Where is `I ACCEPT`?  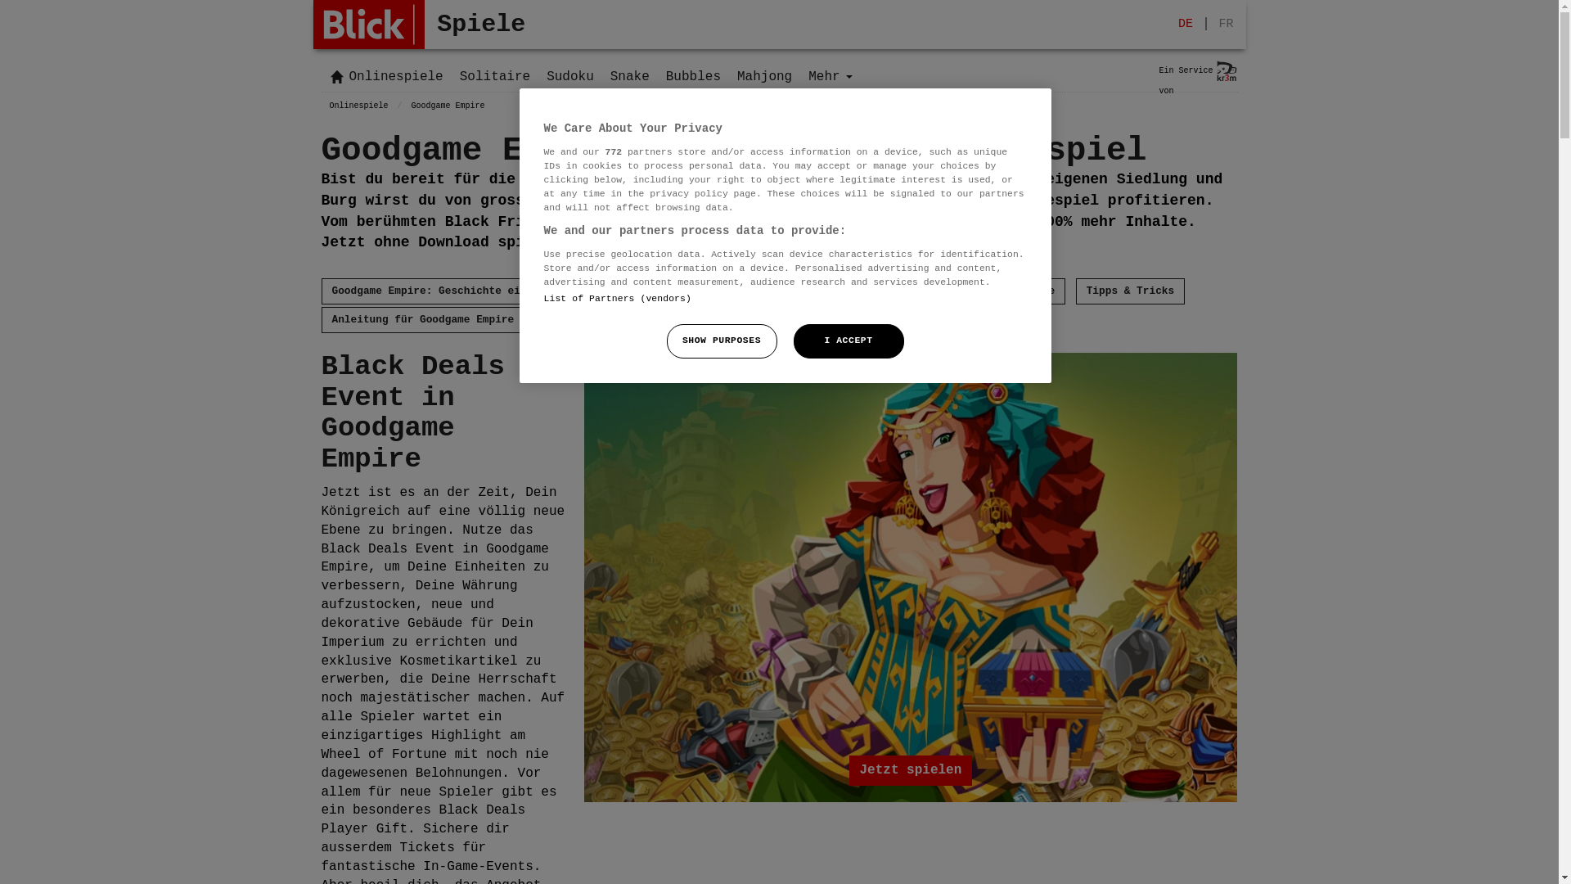 I ACCEPT is located at coordinates (849, 341).